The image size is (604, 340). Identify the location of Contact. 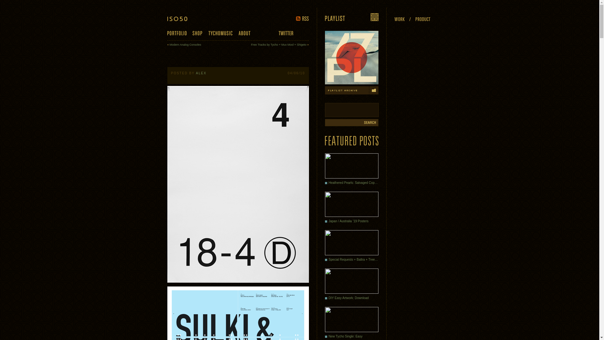
(264, 33).